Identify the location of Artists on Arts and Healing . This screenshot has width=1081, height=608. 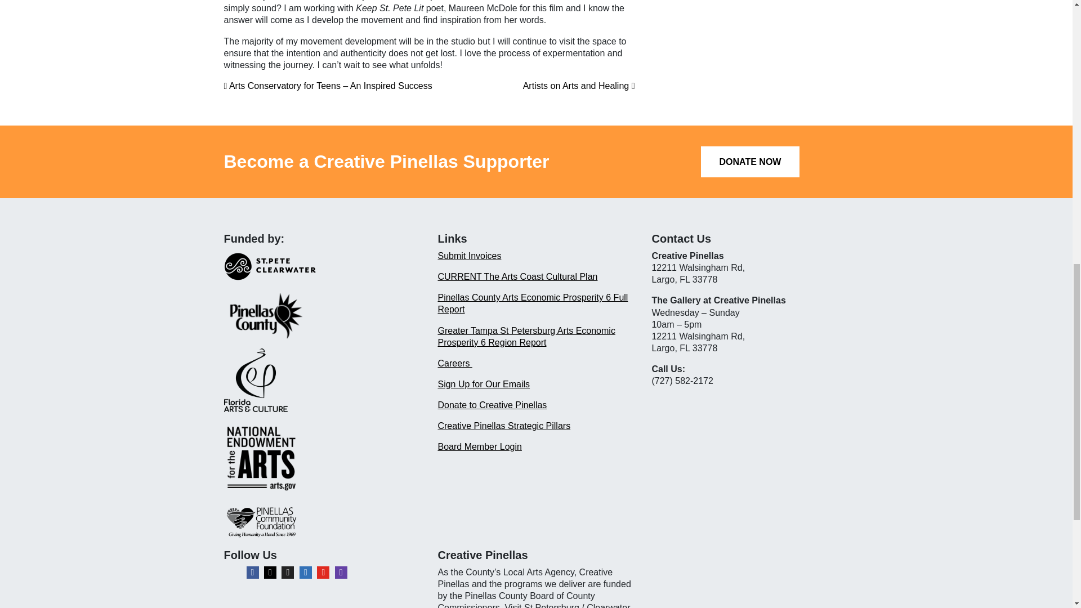
(579, 86).